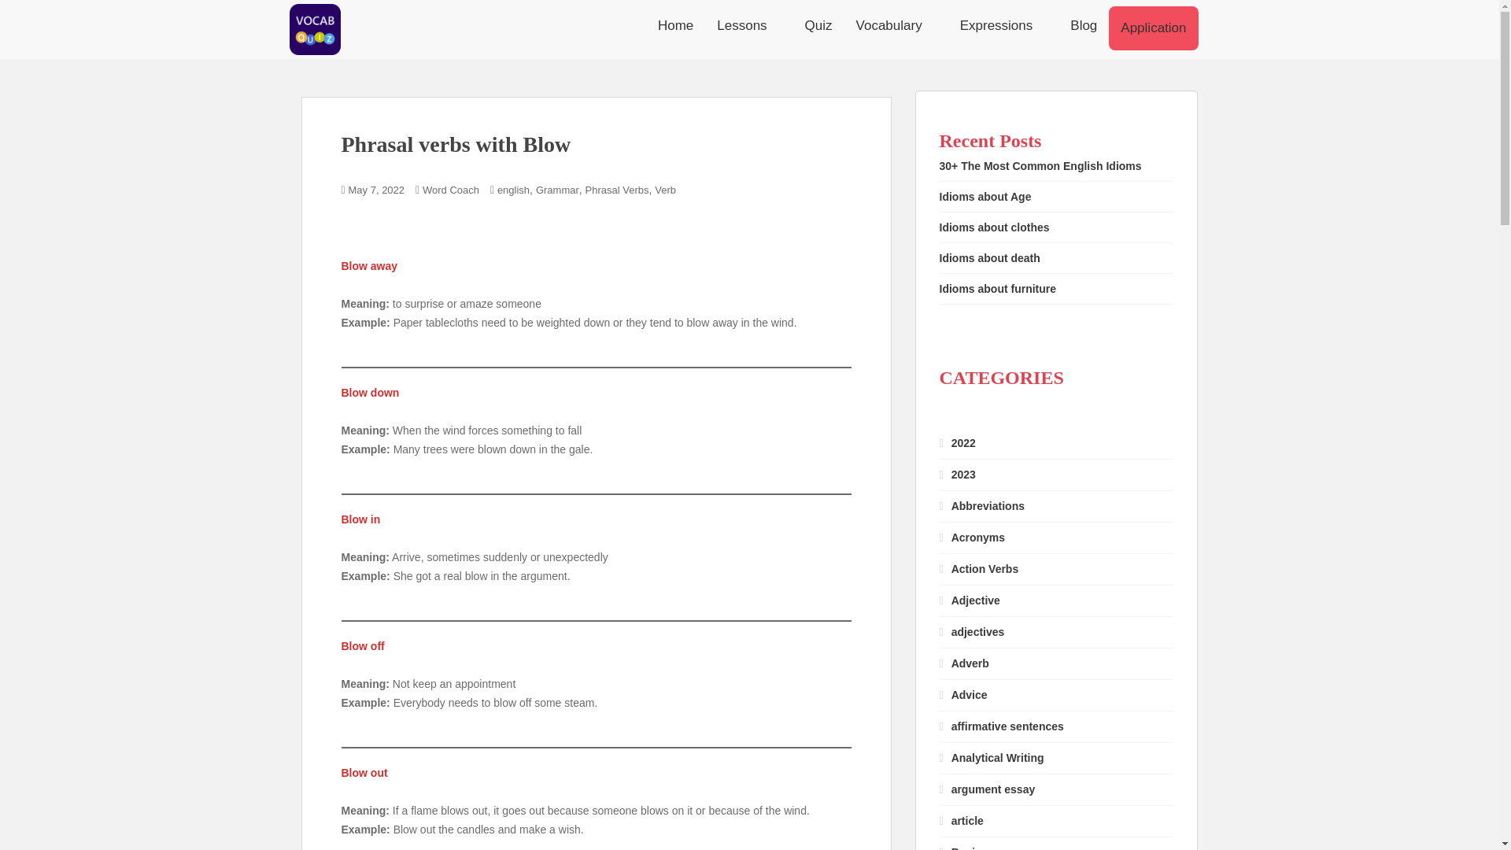 Image resolution: width=1511 pixels, height=850 pixels. What do you see at coordinates (513, 190) in the screenshot?
I see `english` at bounding box center [513, 190].